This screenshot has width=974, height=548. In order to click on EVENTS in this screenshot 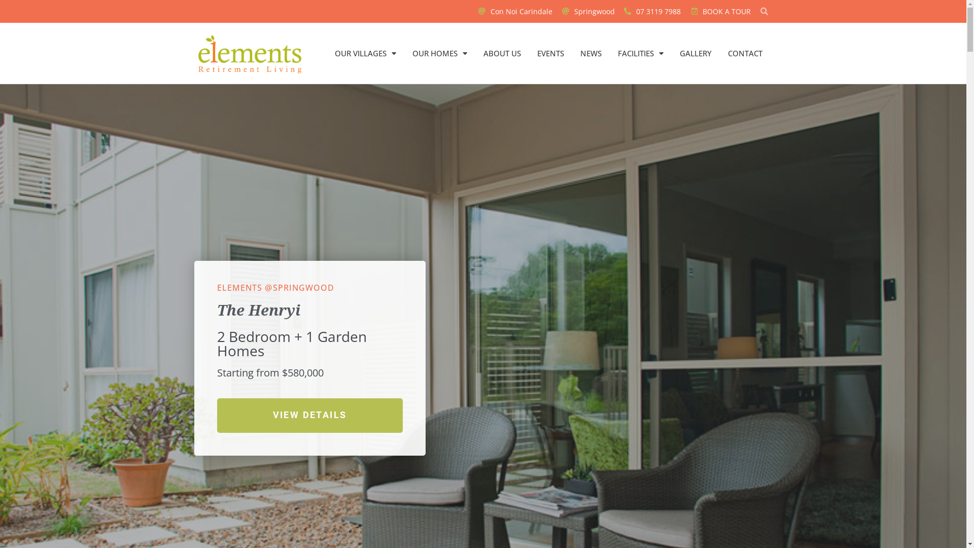, I will do `click(551, 53)`.